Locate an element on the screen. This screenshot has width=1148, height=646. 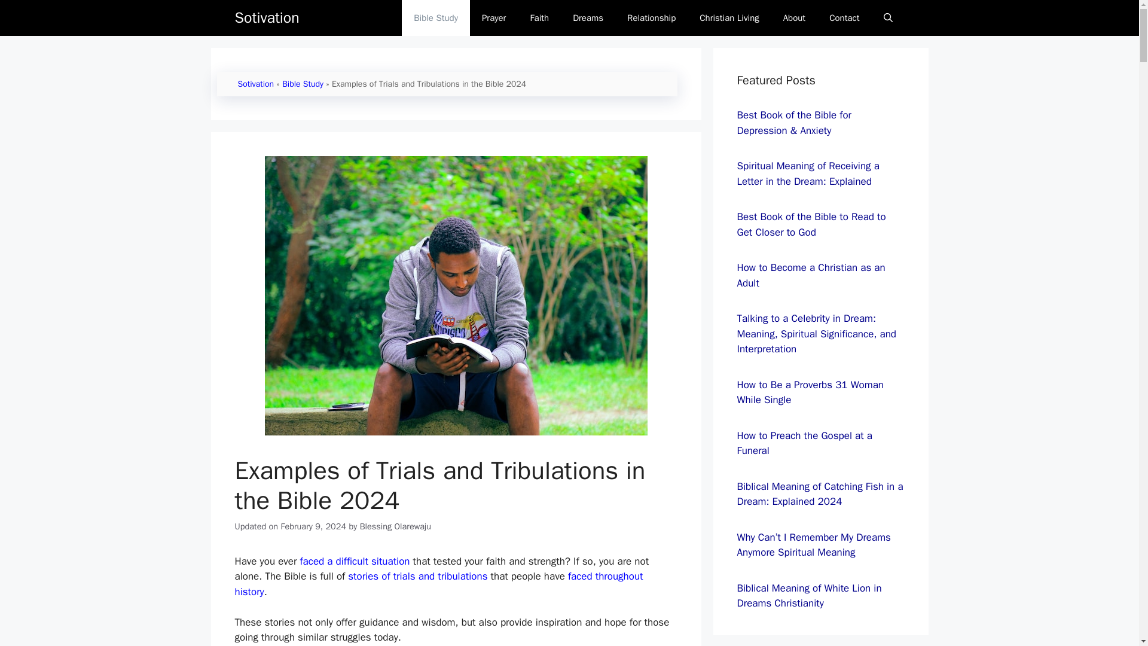
faced throughout history is located at coordinates (438, 584).